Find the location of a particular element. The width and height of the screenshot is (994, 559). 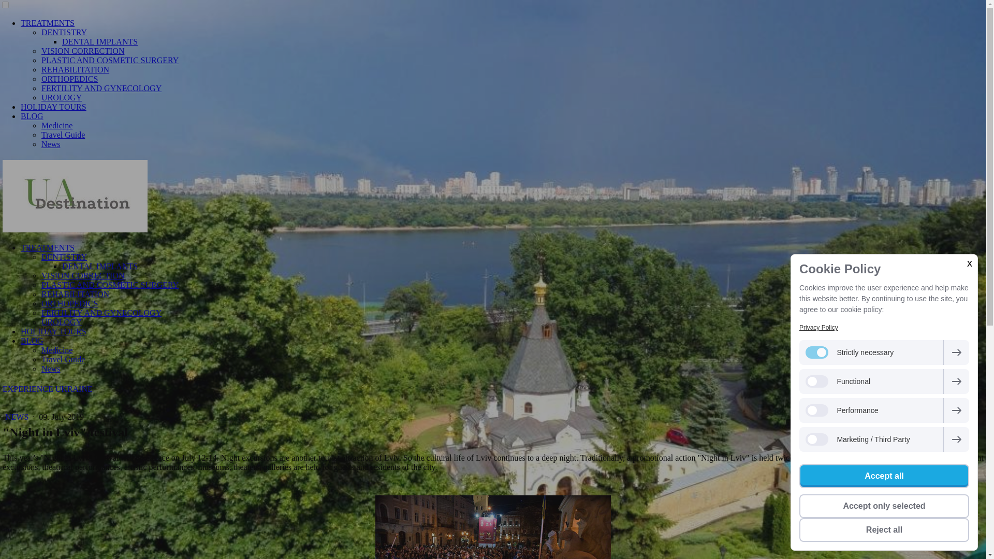

Travel Guide is located at coordinates (63, 135).